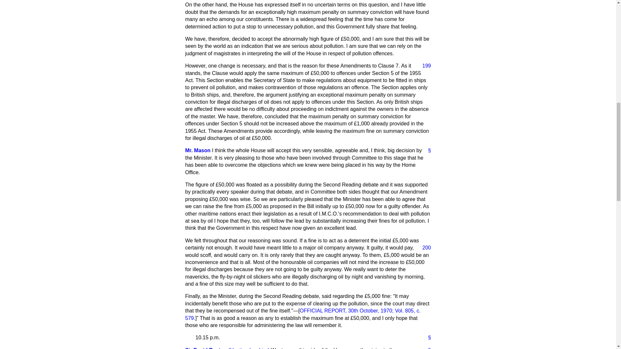 Image resolution: width=621 pixels, height=349 pixels. Describe the element at coordinates (198, 150) in the screenshot. I see `Mr. Mason` at that location.